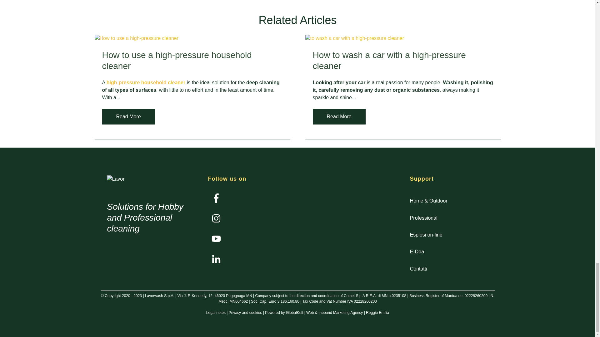  I want to click on Follow us on Instagram, so click(216, 238).